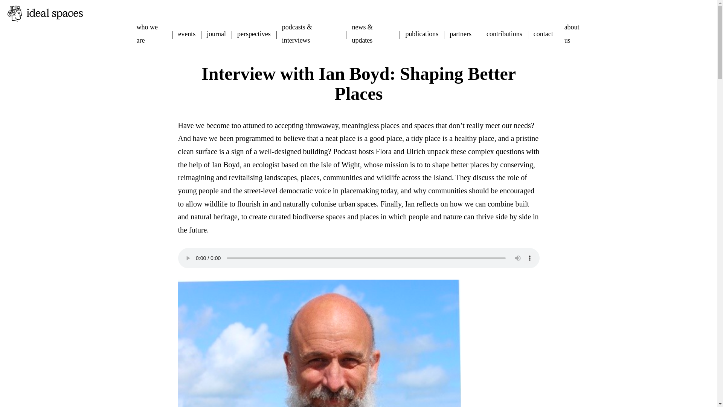 The width and height of the screenshot is (723, 407). What do you see at coordinates (151, 34) in the screenshot?
I see `who we are` at bounding box center [151, 34].